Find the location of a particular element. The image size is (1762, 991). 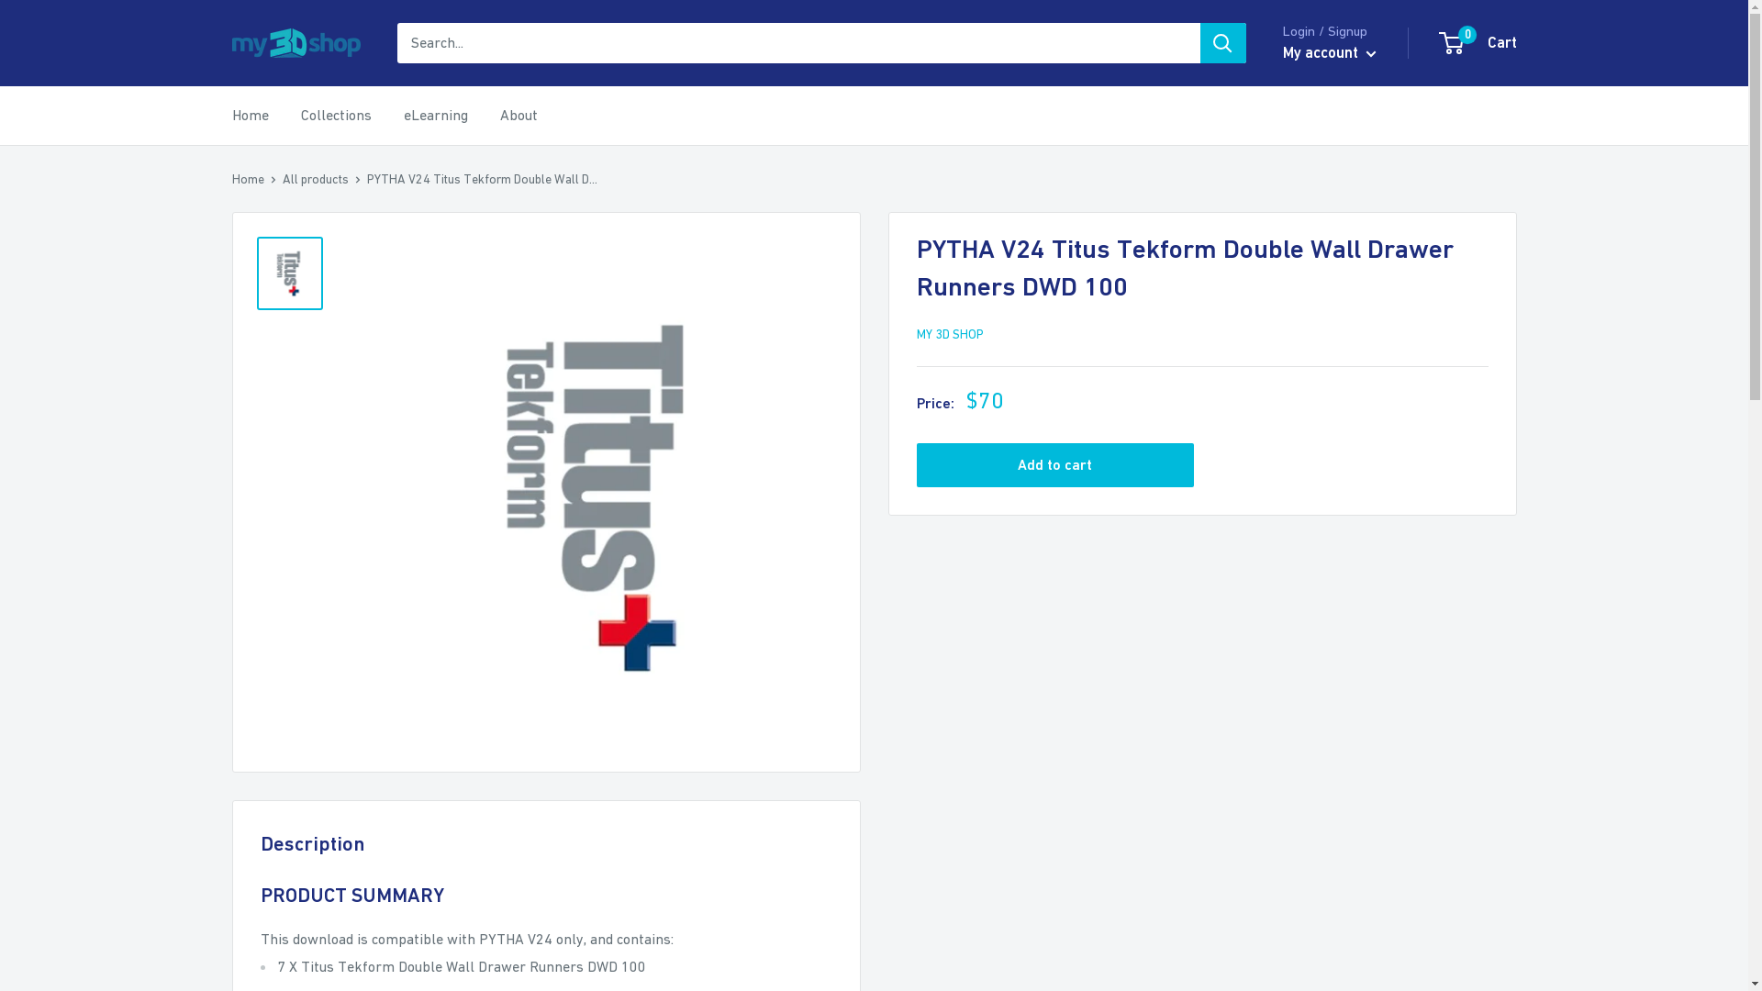

eLearning is located at coordinates (436, 116).